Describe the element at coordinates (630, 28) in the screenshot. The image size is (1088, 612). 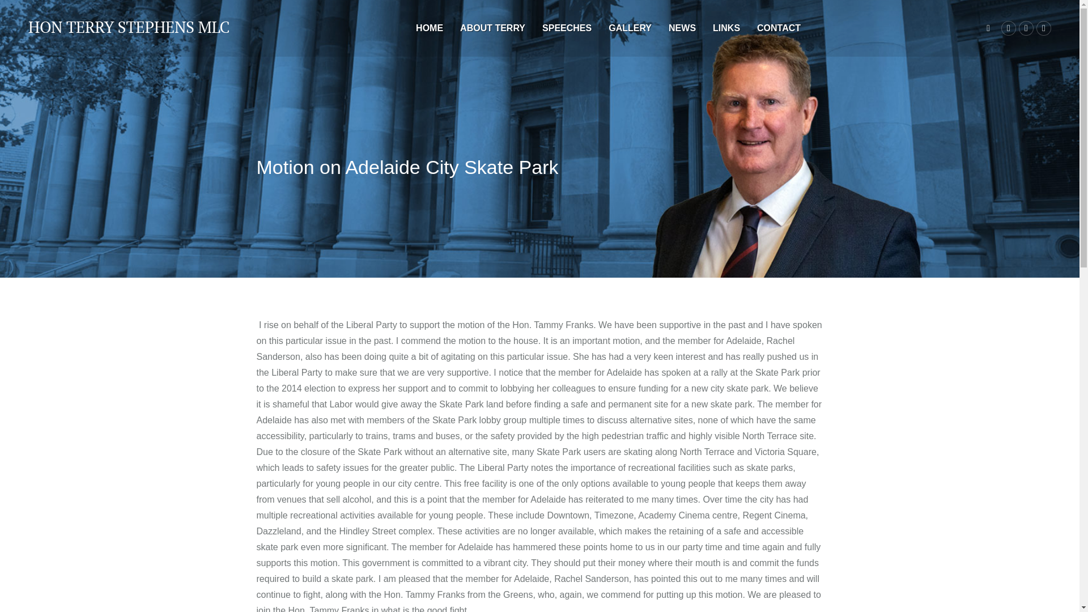
I see `GALLERY` at that location.